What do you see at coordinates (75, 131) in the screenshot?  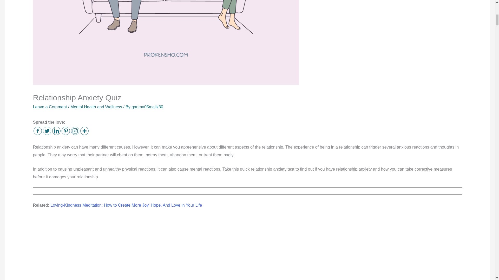 I see `Instagram` at bounding box center [75, 131].